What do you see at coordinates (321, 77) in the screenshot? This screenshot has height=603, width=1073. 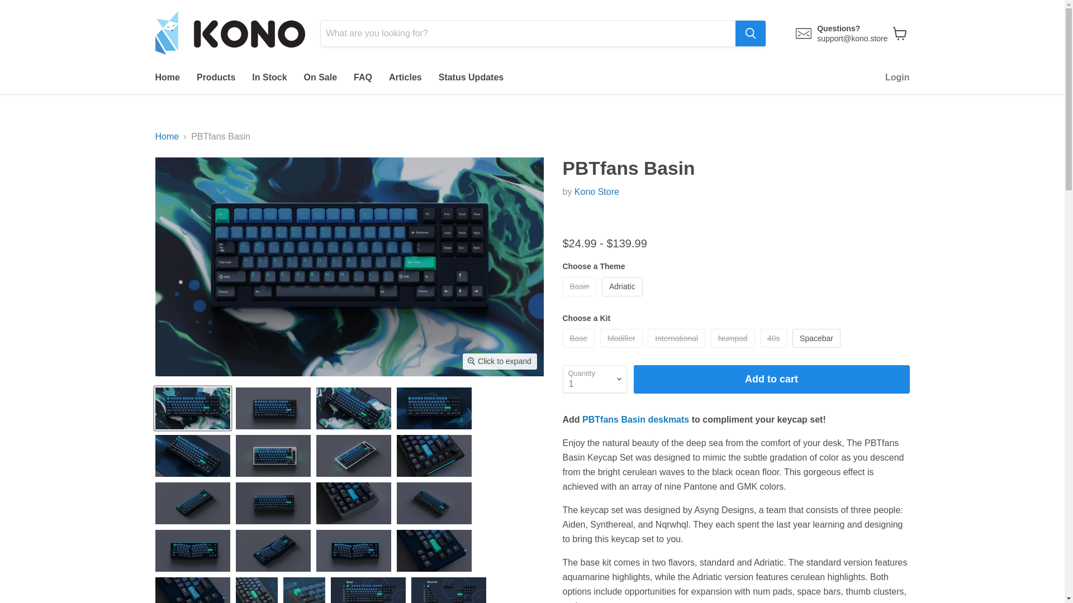 I see `On Sale` at bounding box center [321, 77].